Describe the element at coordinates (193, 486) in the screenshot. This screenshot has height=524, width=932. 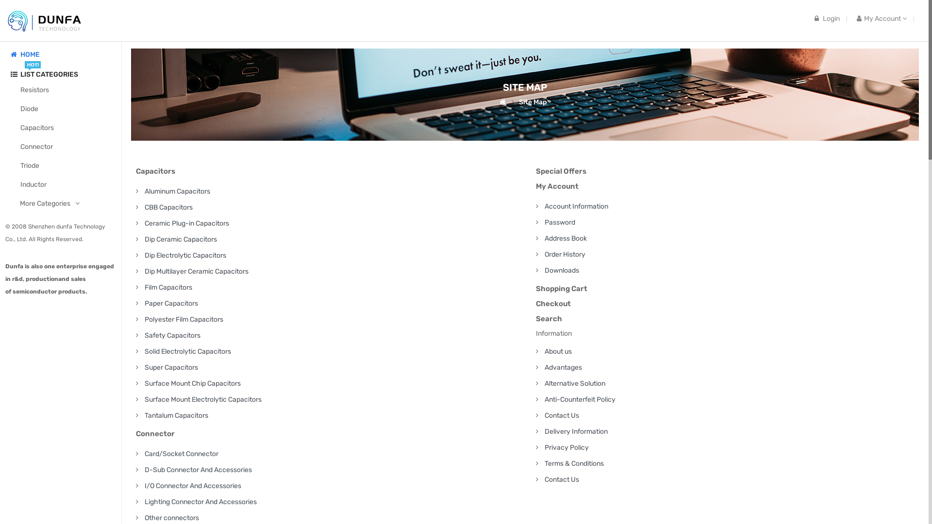
I see `I/O Connector And Accessories` at that location.